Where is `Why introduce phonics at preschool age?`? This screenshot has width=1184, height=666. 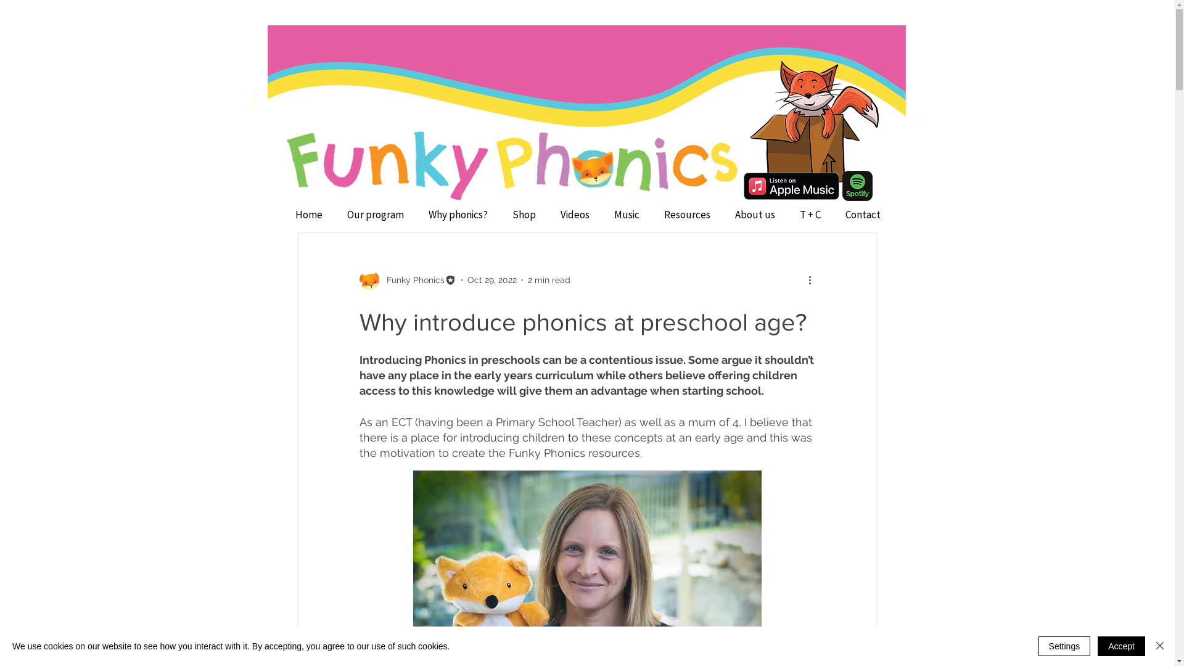
Why introduce phonics at preschool age? is located at coordinates (582, 322).